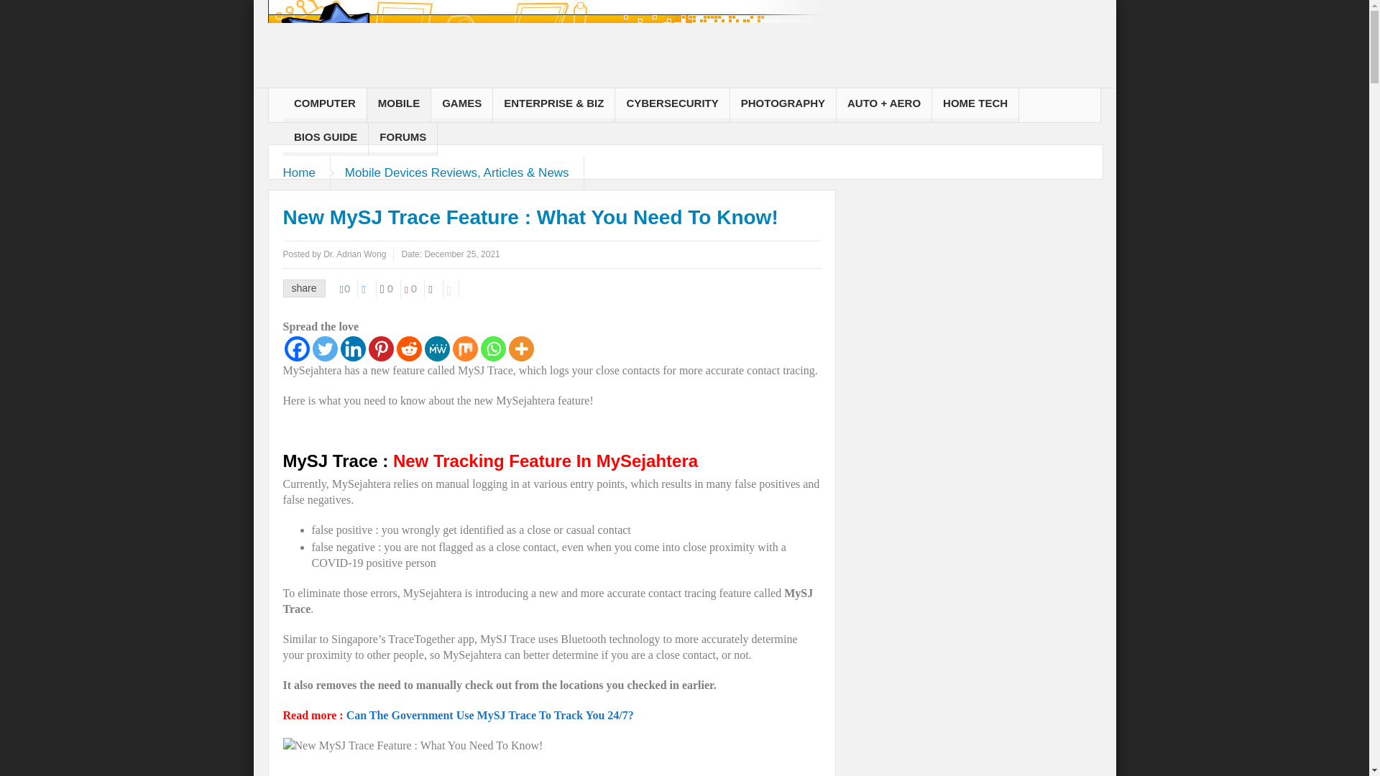 The height and width of the screenshot is (776, 1380). Describe the element at coordinates (975, 105) in the screenshot. I see `HOME TECH` at that location.